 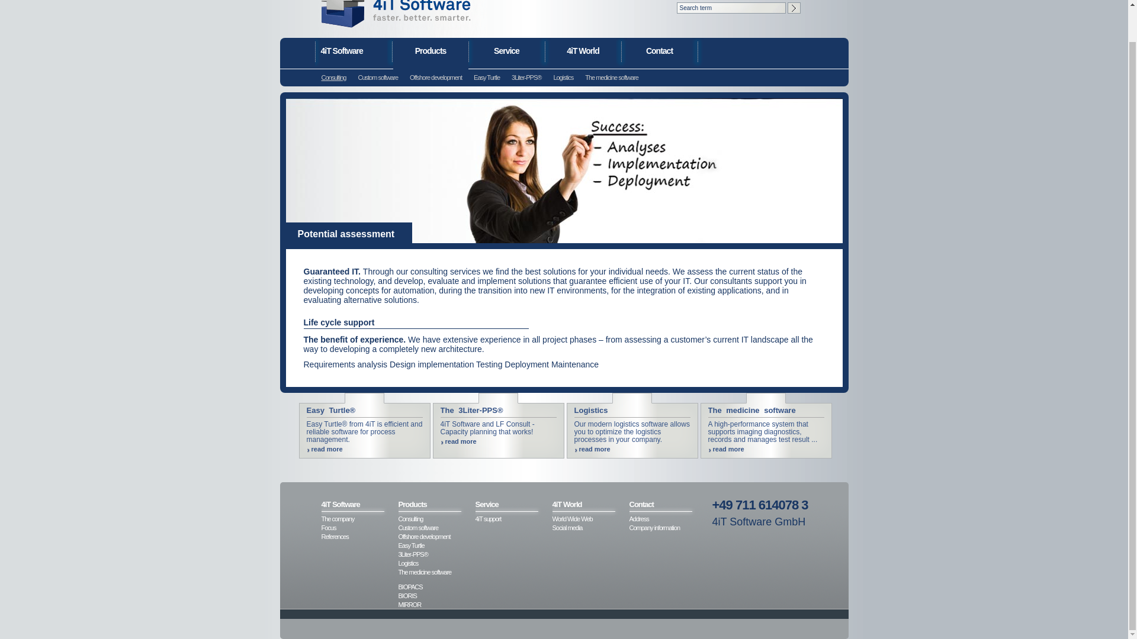 What do you see at coordinates (333, 78) in the screenshot?
I see `Consulting` at bounding box center [333, 78].